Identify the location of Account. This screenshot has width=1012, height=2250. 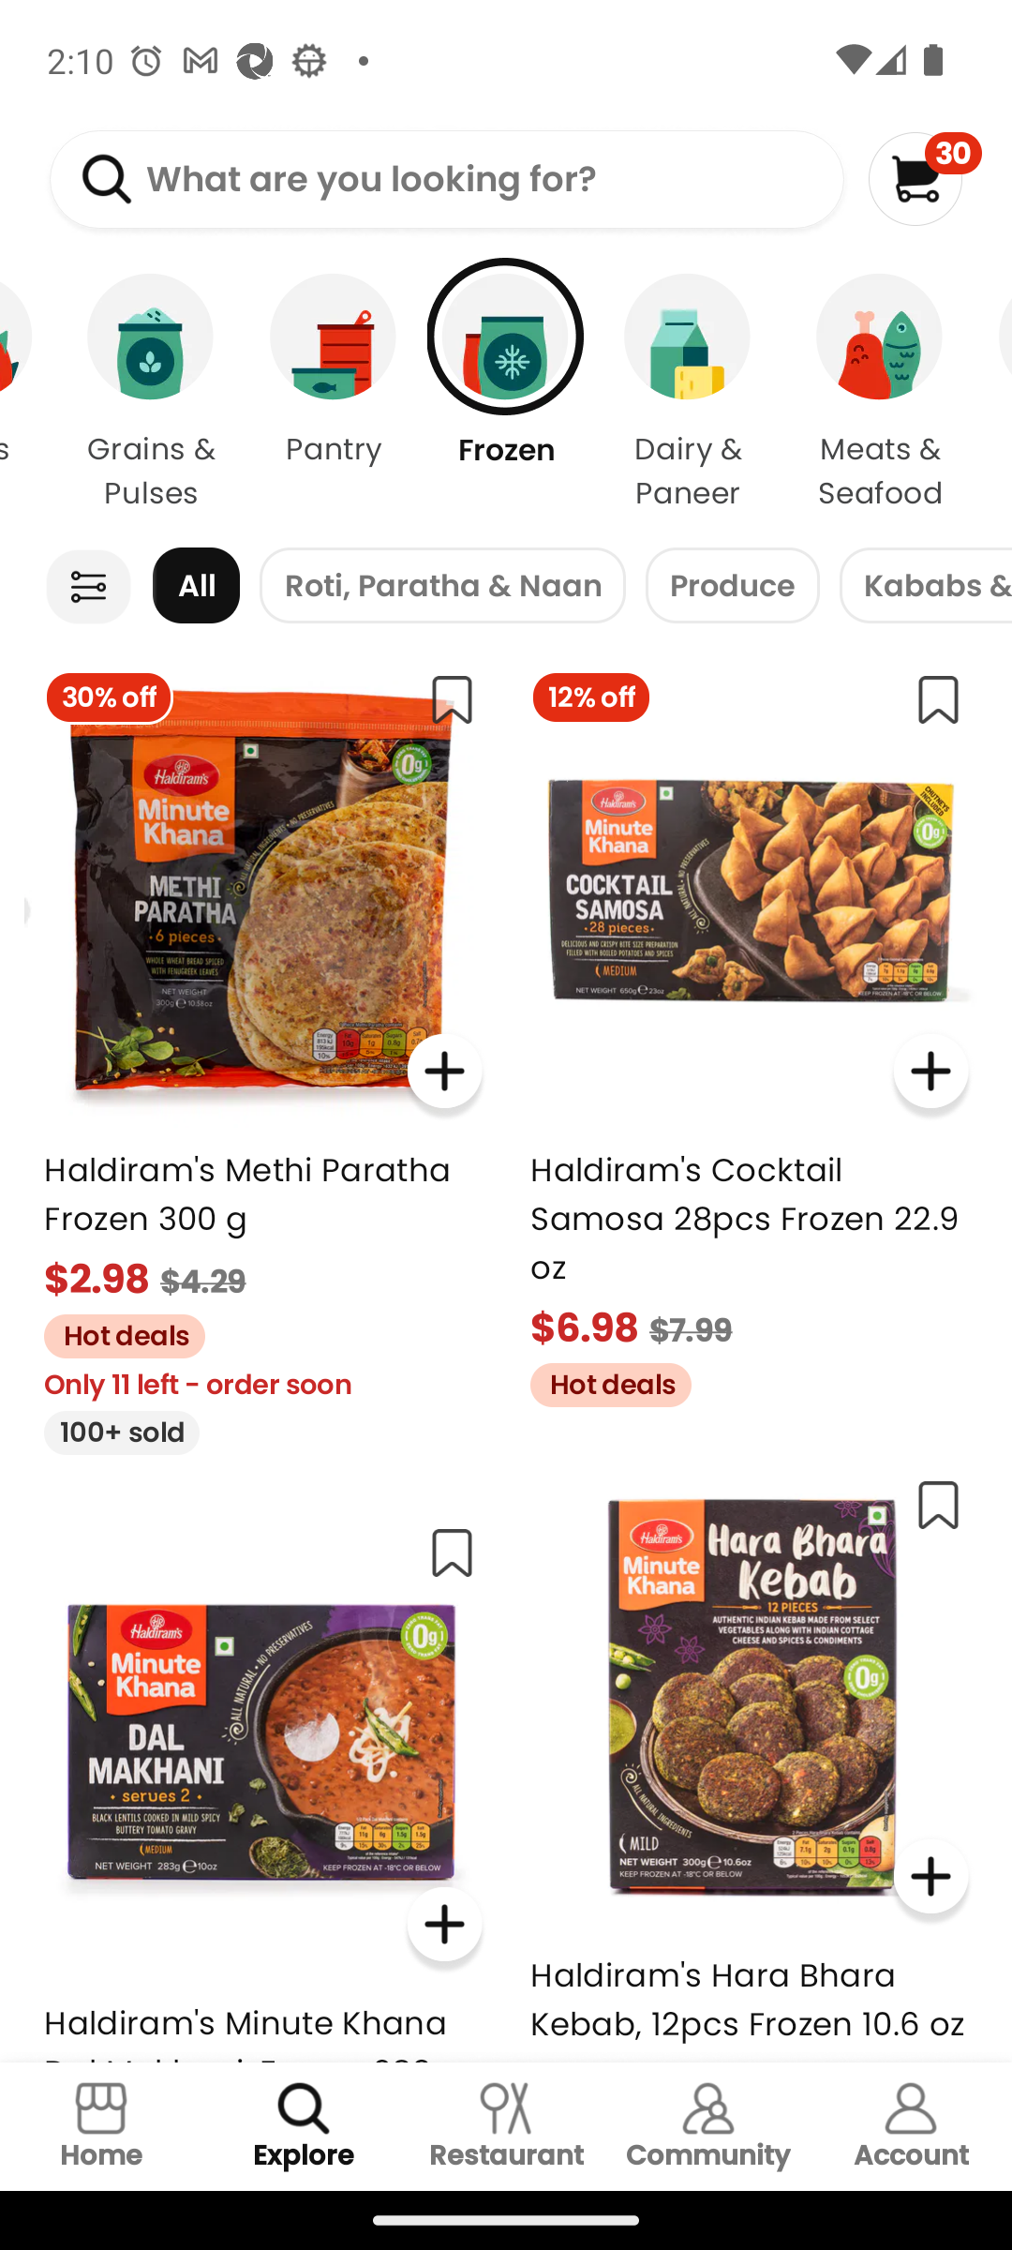
(911, 2126).